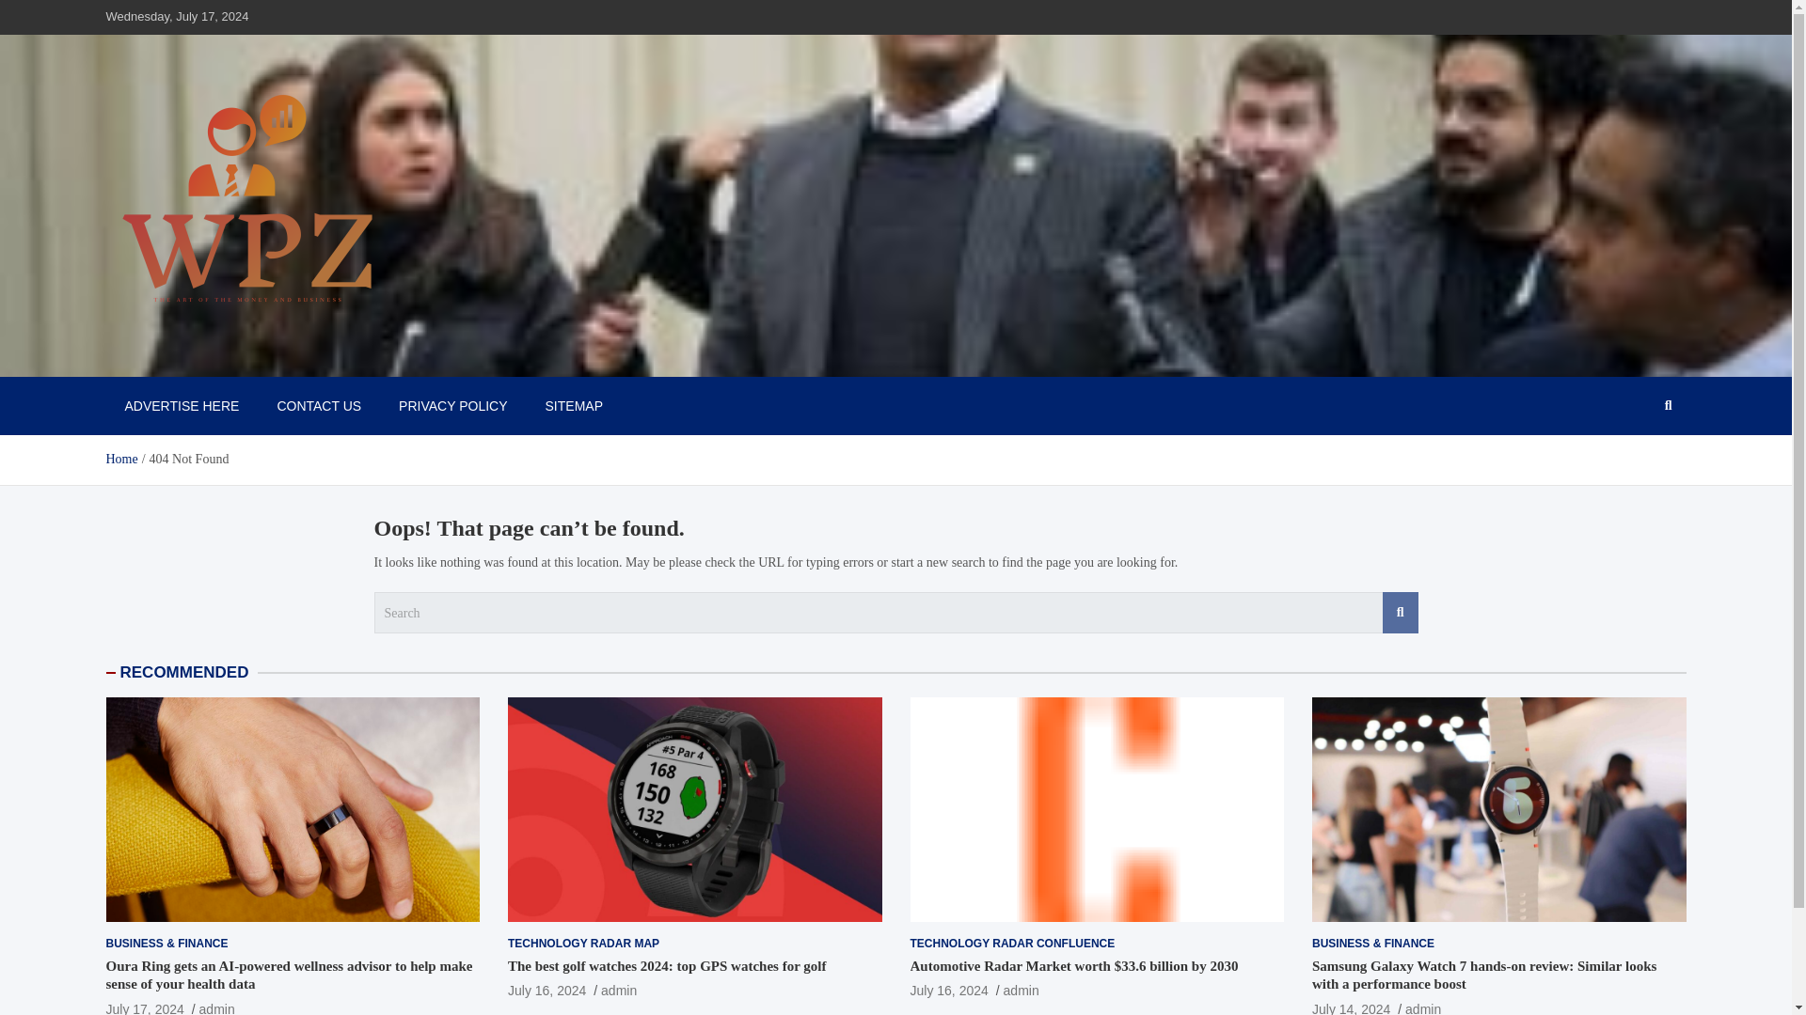  I want to click on SITEMAP, so click(574, 406).